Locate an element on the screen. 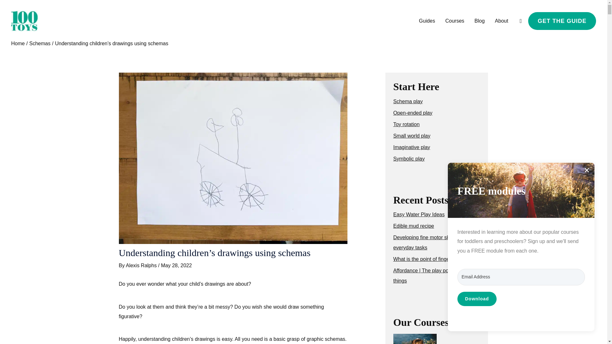  About is located at coordinates (502, 21).